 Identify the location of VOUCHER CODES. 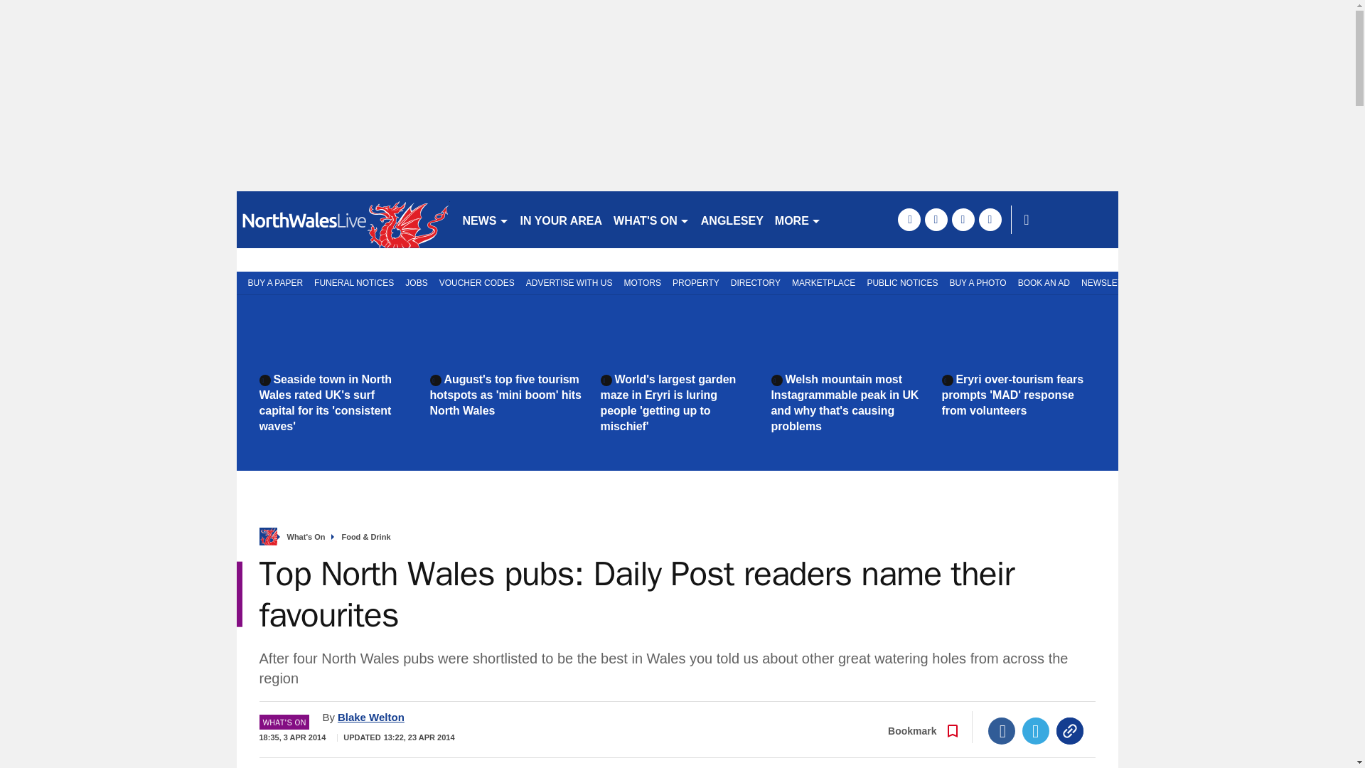
(476, 282).